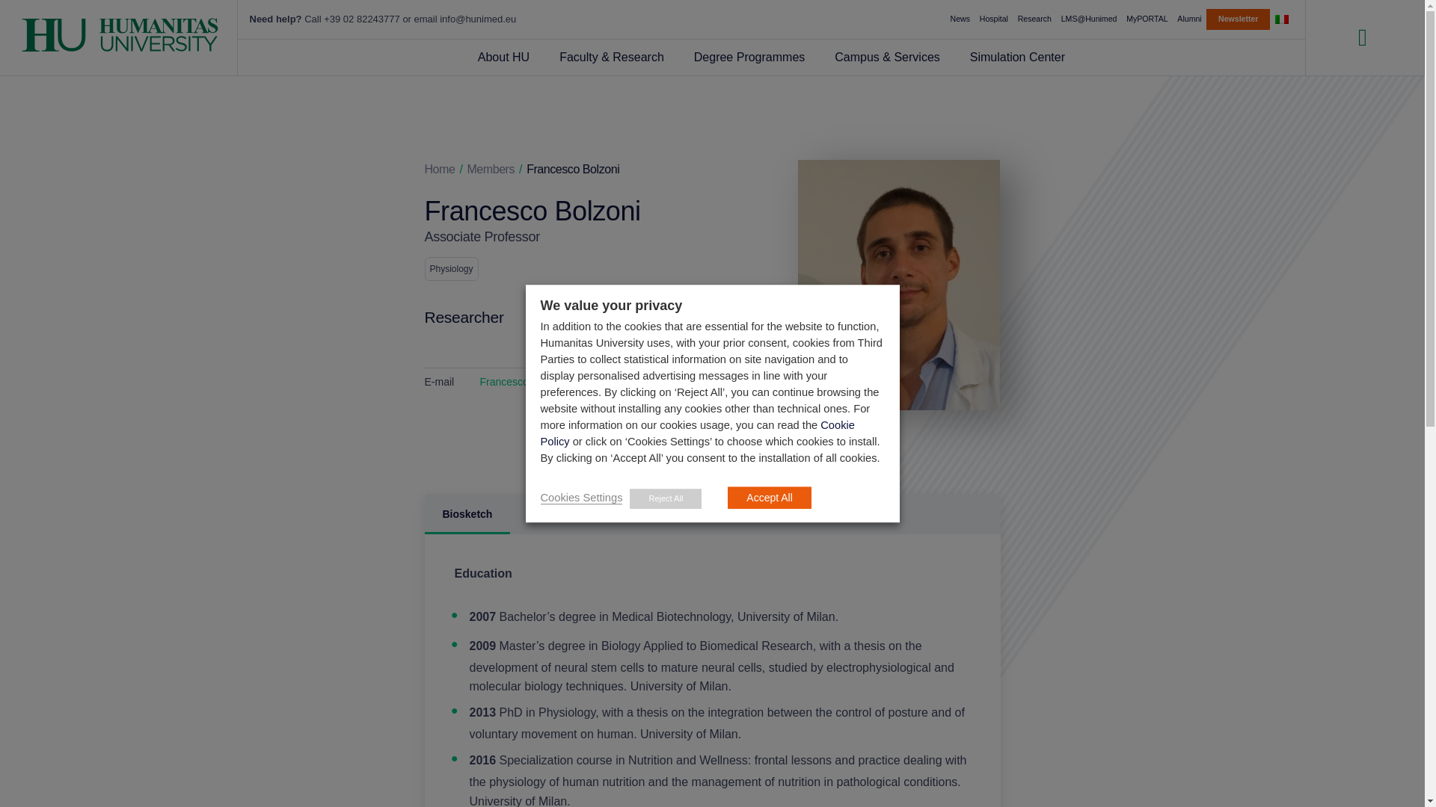 This screenshot has width=1436, height=807. Describe the element at coordinates (960, 19) in the screenshot. I see `News` at that location.